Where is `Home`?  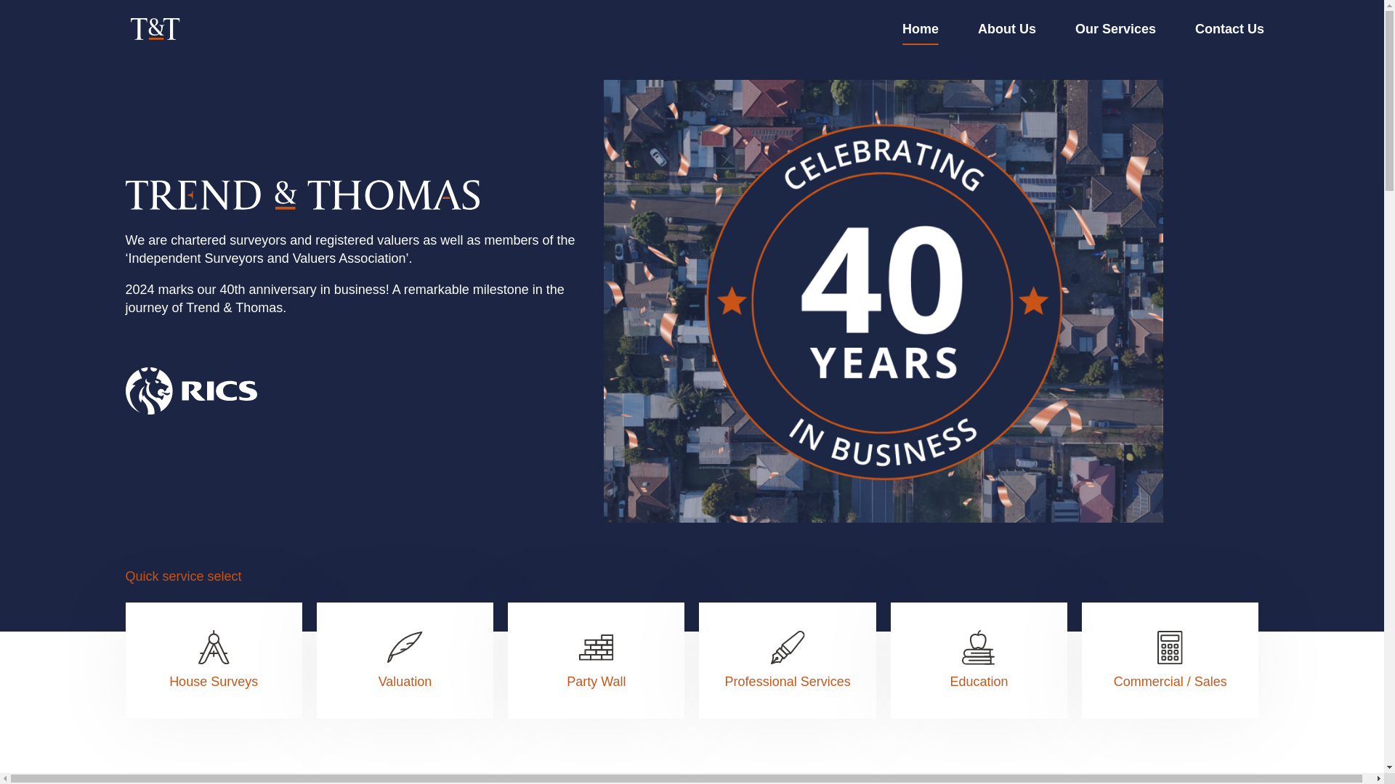
Home is located at coordinates (921, 29).